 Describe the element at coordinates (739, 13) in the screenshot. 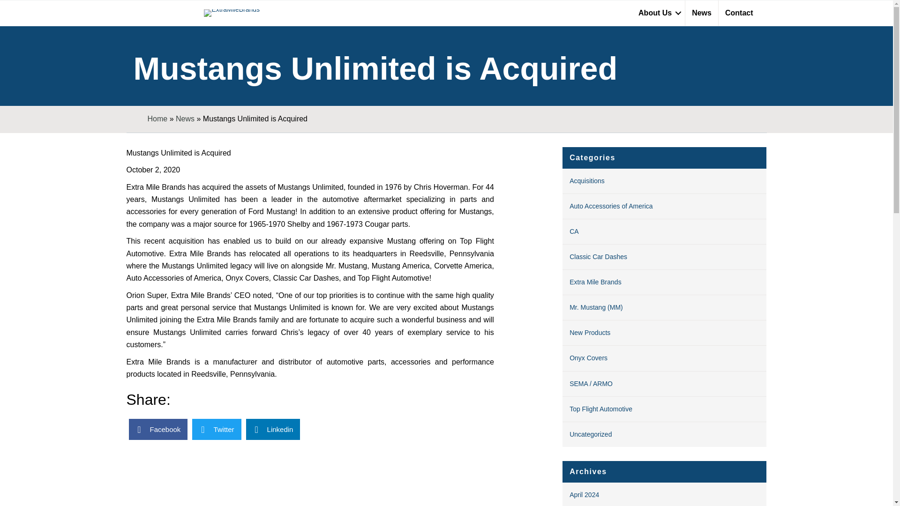

I see `Contact` at that location.